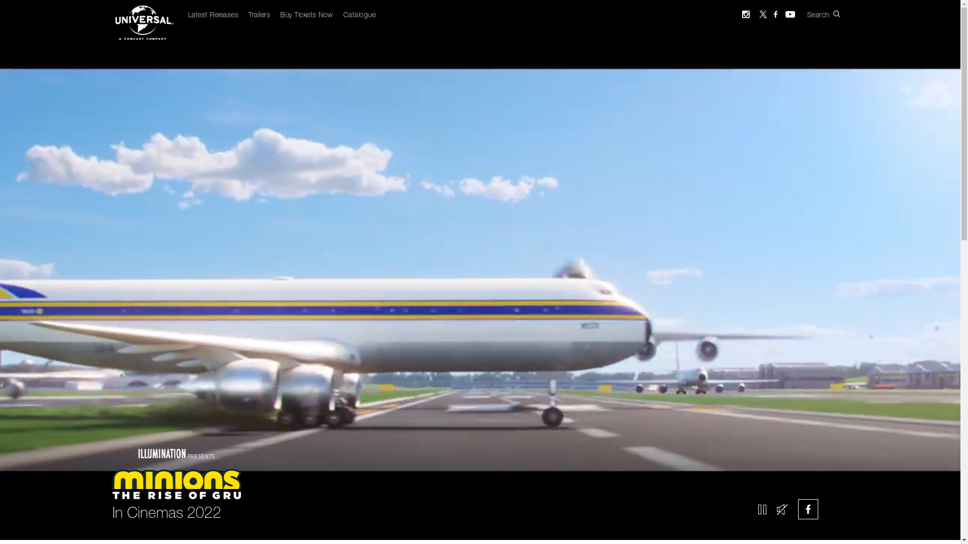 The height and width of the screenshot is (544, 968). Describe the element at coordinates (213, 16) in the screenshot. I see `Latest Releases` at that location.